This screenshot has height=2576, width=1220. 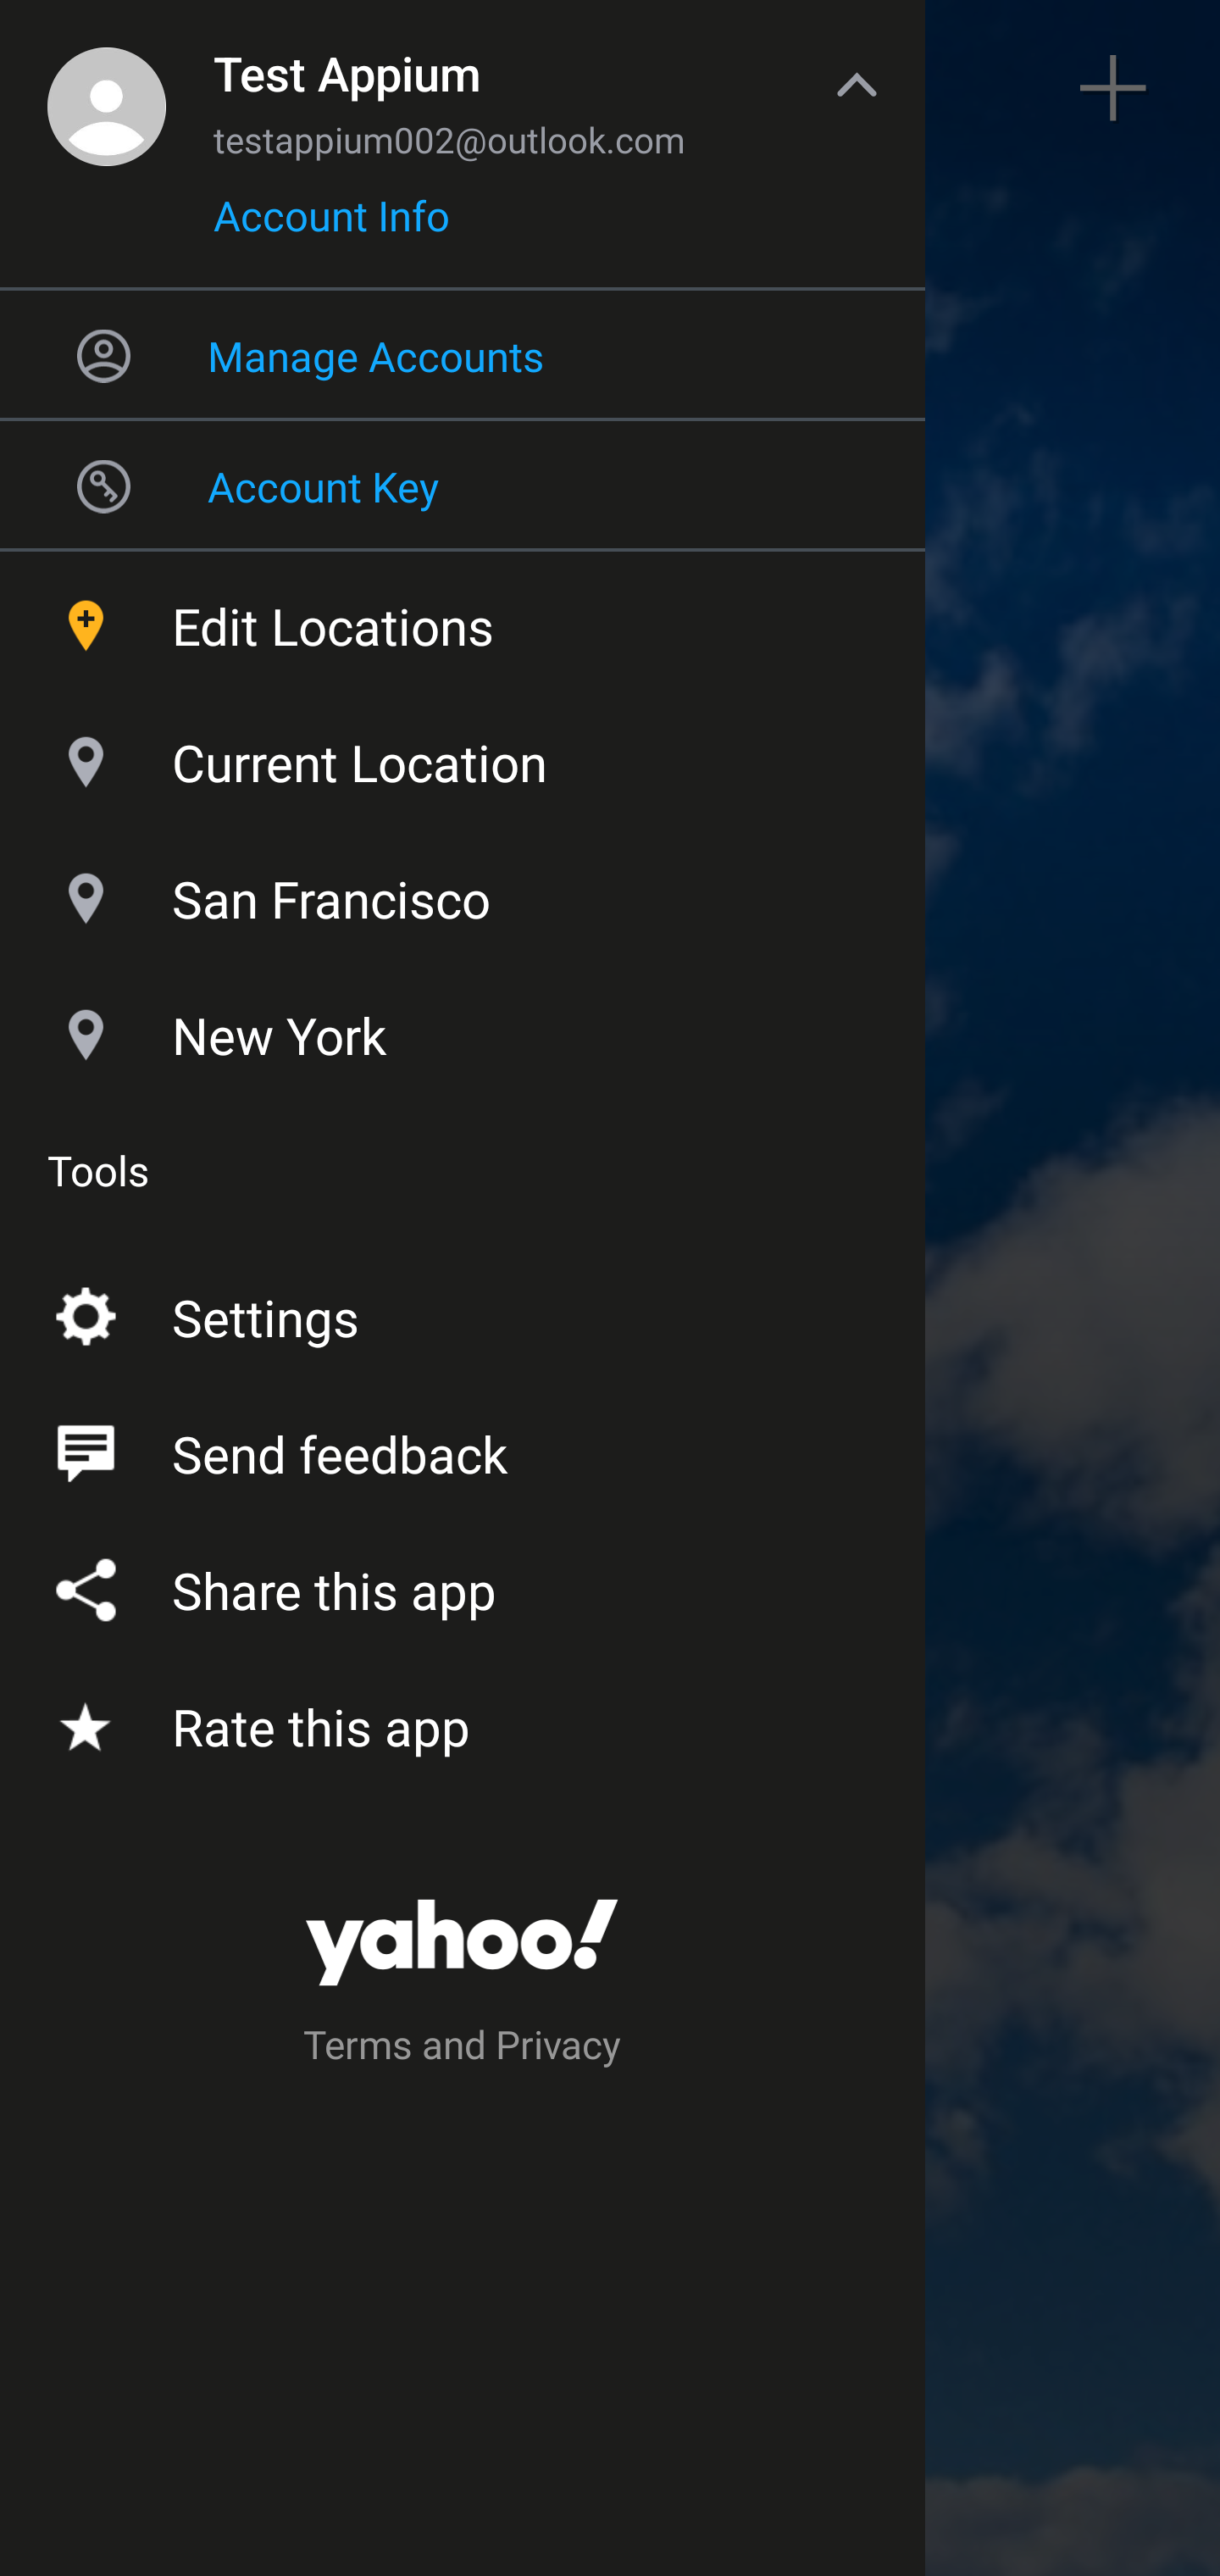 I want to click on New York, so click(x=463, y=1029).